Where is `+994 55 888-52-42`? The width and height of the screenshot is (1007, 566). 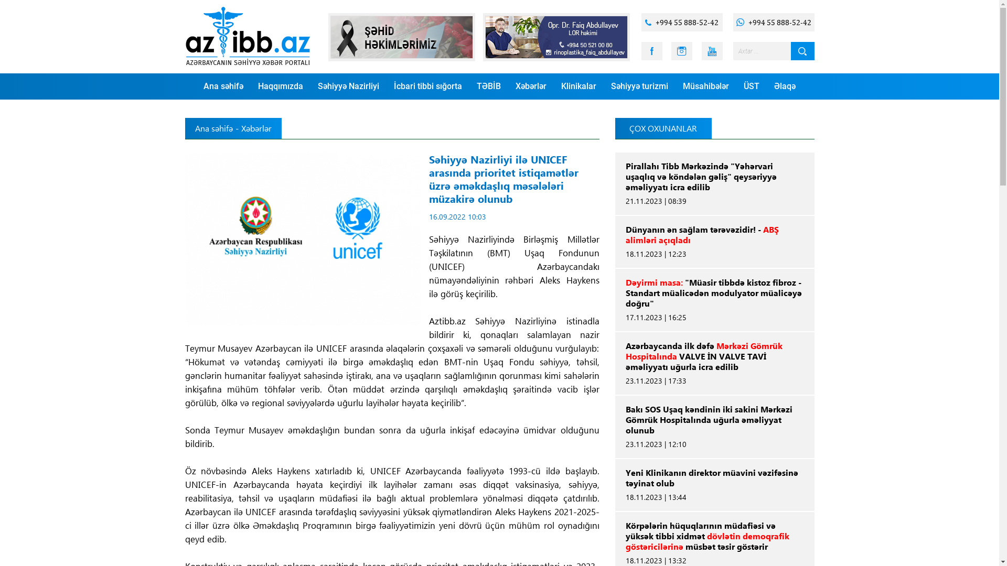
+994 55 888-52-42 is located at coordinates (682, 22).